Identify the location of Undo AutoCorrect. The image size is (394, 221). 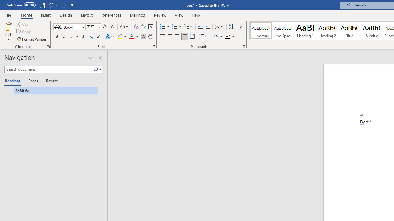
(50, 5).